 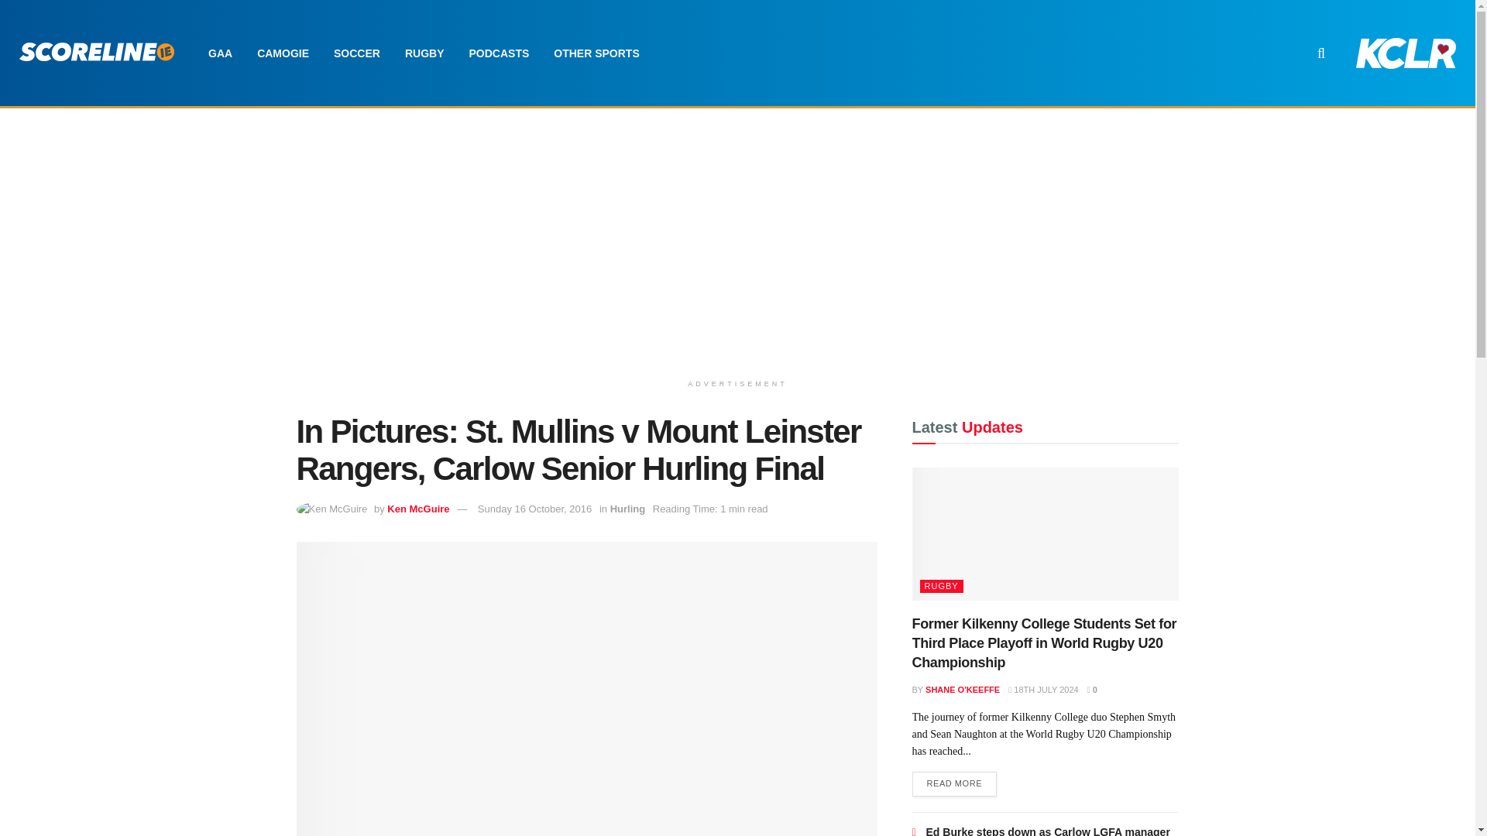 I want to click on RUGBY, so click(x=942, y=586).